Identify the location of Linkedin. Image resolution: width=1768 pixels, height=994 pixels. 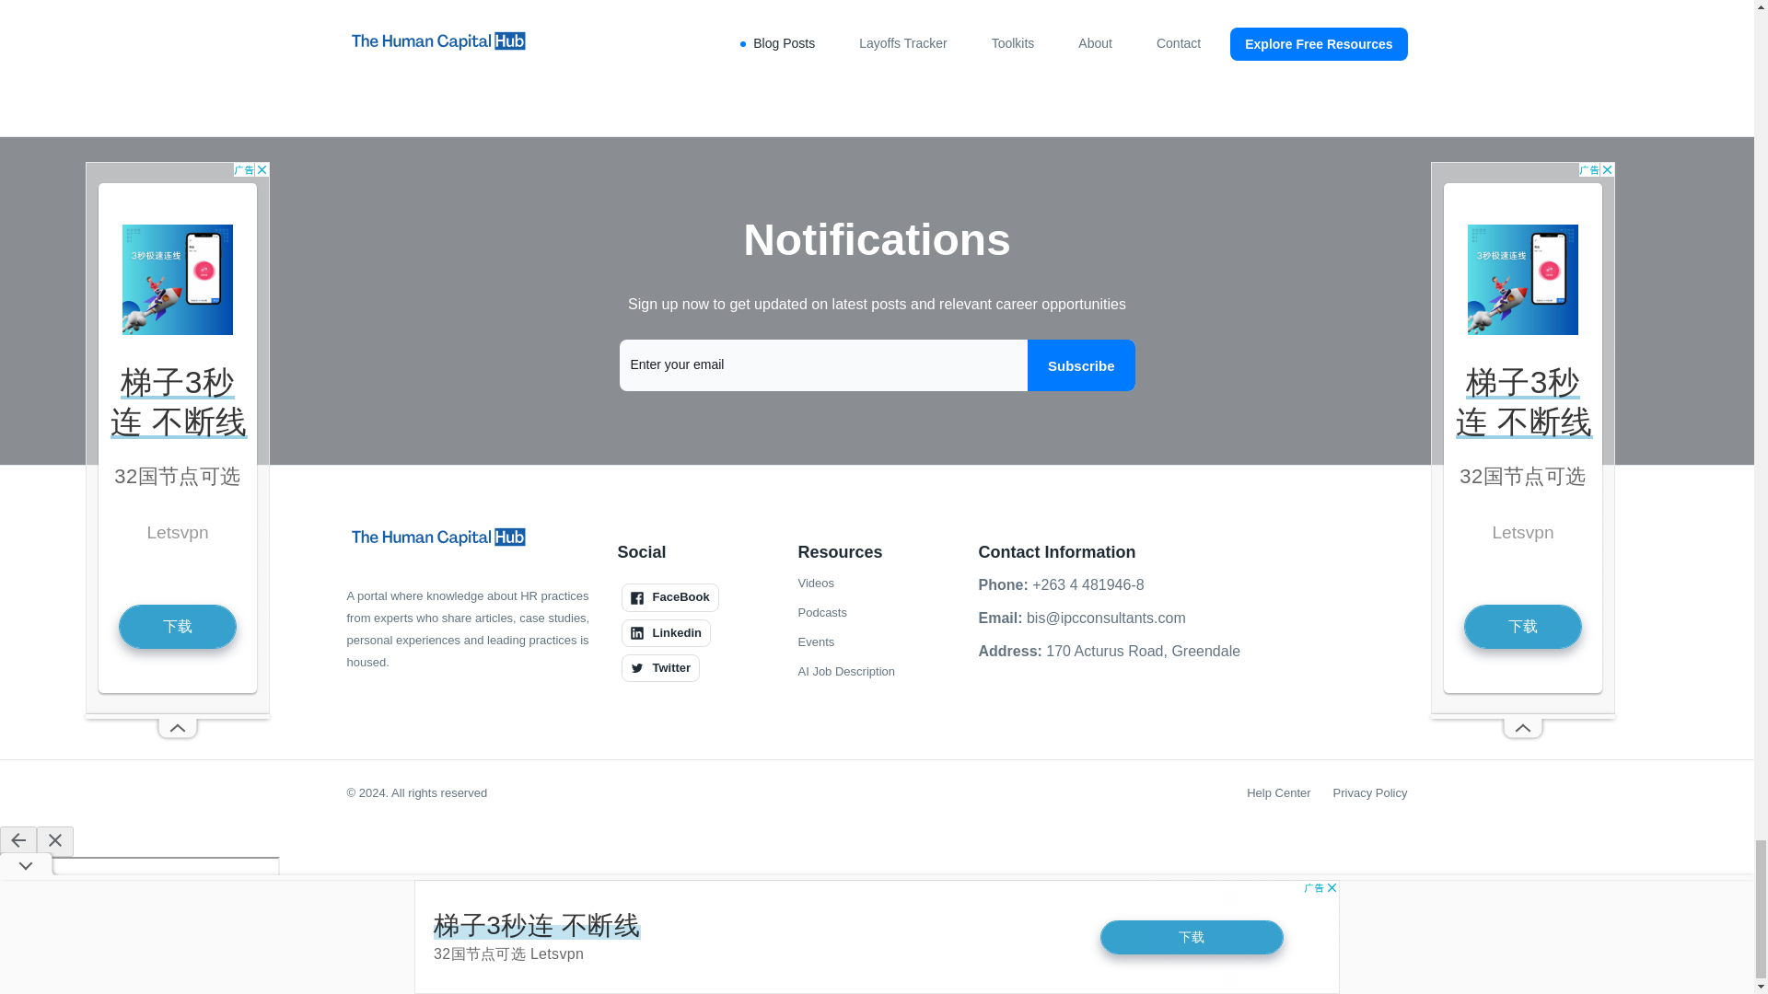
(665, 633).